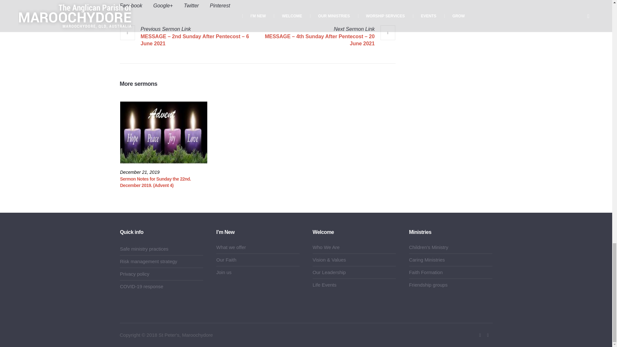  Describe the element at coordinates (488, 335) in the screenshot. I see `Contact` at that location.